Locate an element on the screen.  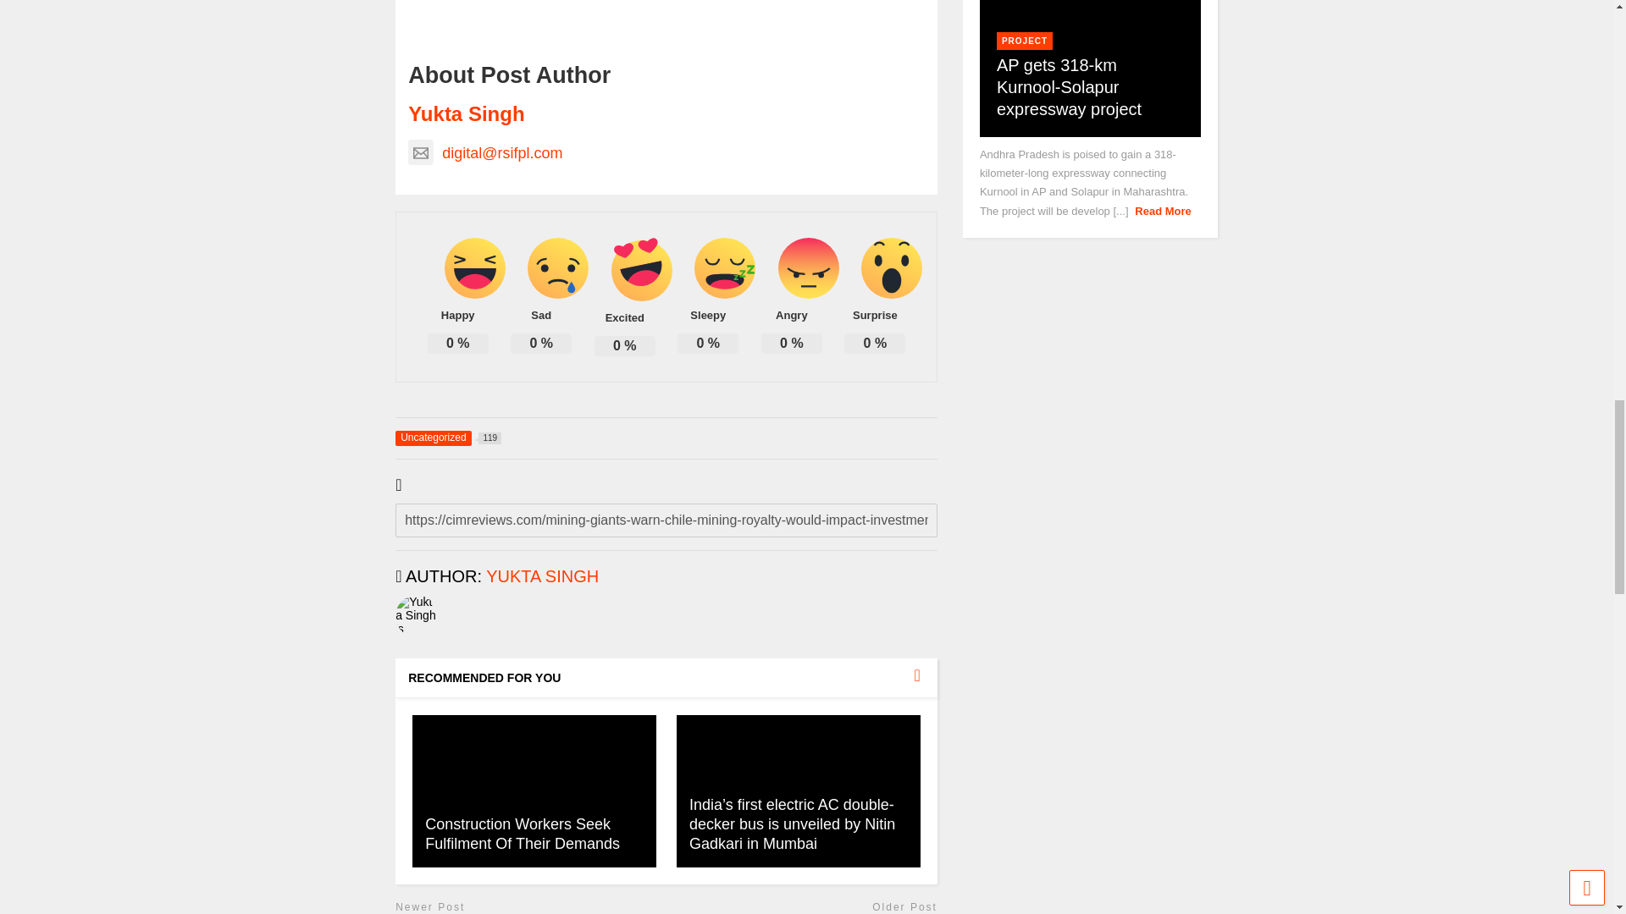
Click to read is located at coordinates (798, 790).